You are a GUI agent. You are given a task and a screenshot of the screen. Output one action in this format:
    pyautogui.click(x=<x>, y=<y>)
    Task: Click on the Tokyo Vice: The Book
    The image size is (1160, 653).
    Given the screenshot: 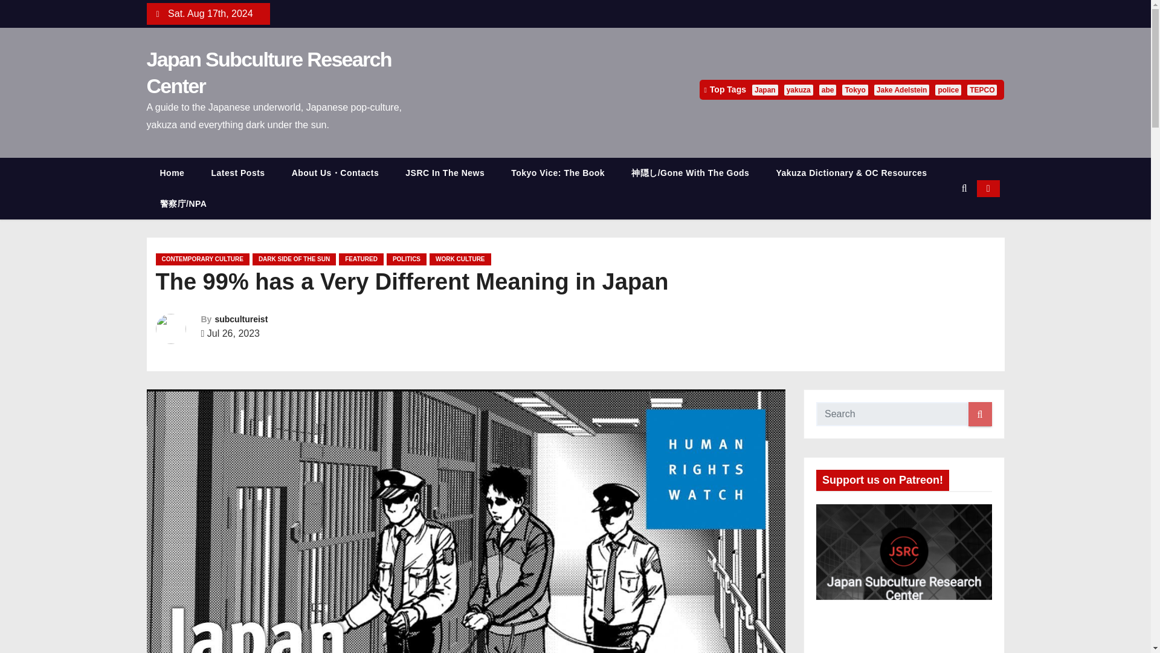 What is the action you would take?
    pyautogui.click(x=558, y=173)
    